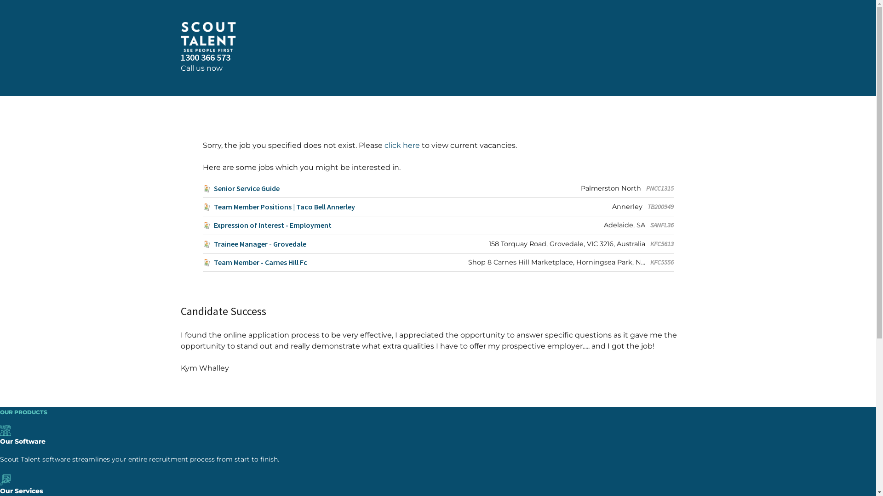 Image resolution: width=883 pixels, height=496 pixels. I want to click on Trainee Manager - Grovedale, so click(254, 244).